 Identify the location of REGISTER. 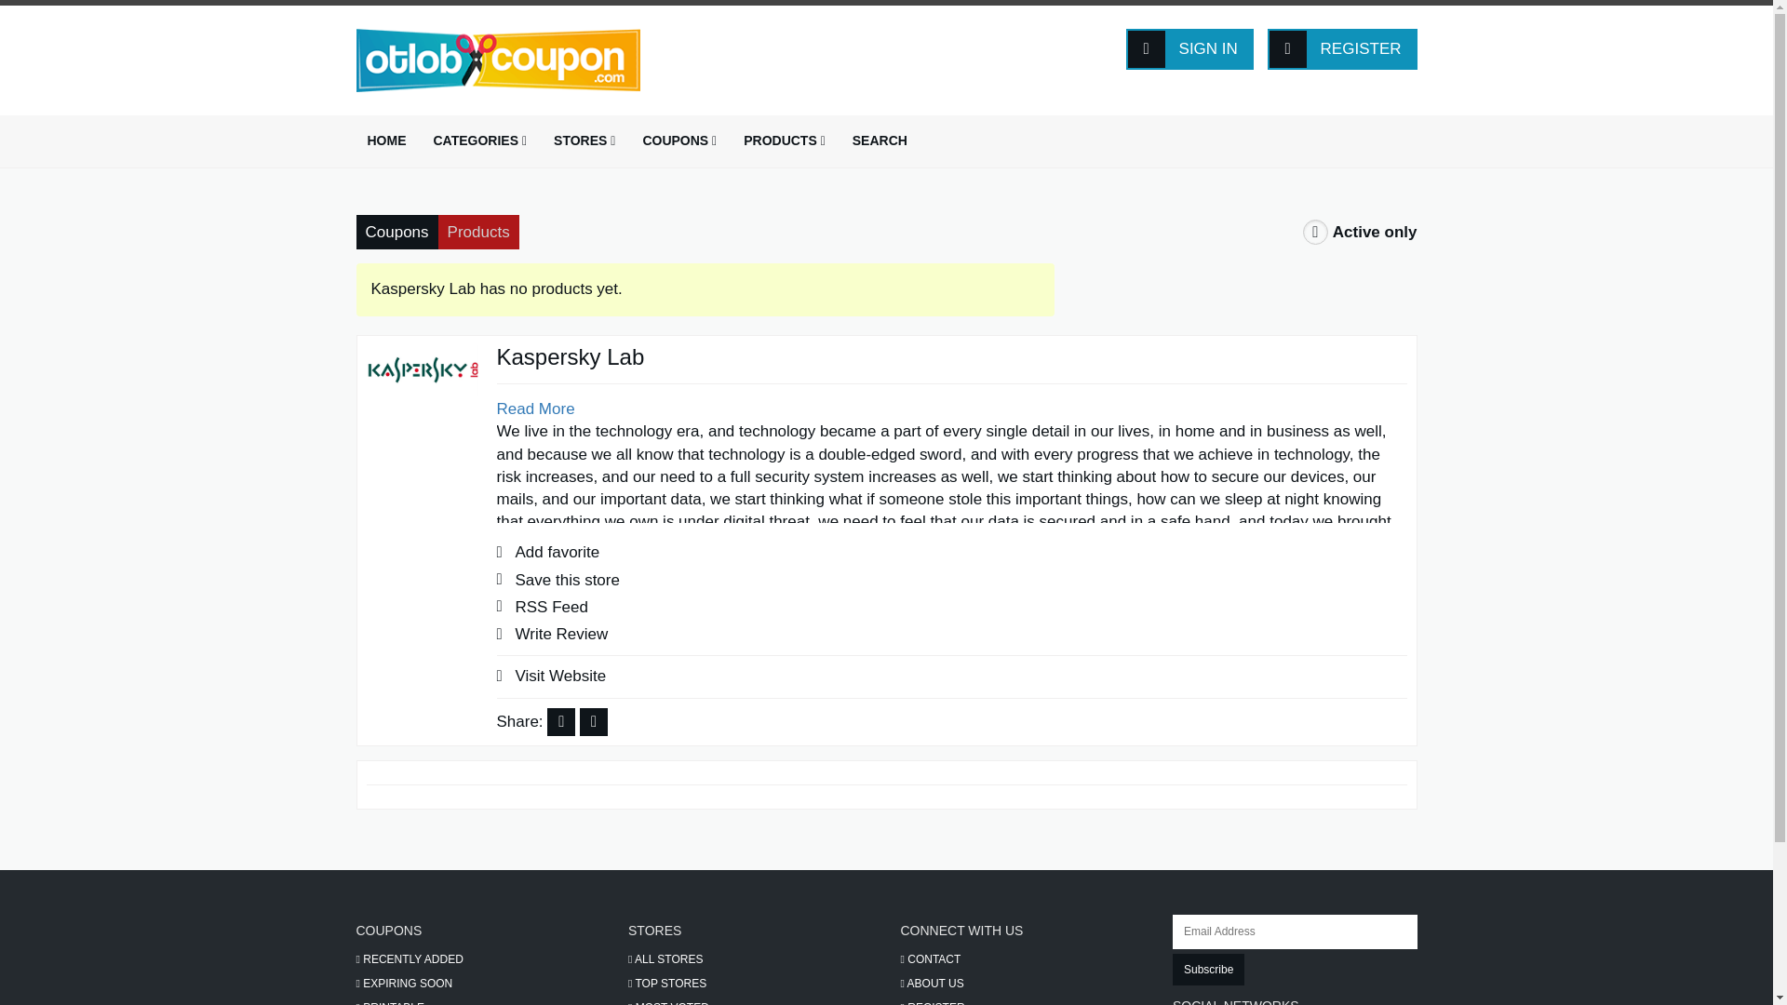
(1342, 48).